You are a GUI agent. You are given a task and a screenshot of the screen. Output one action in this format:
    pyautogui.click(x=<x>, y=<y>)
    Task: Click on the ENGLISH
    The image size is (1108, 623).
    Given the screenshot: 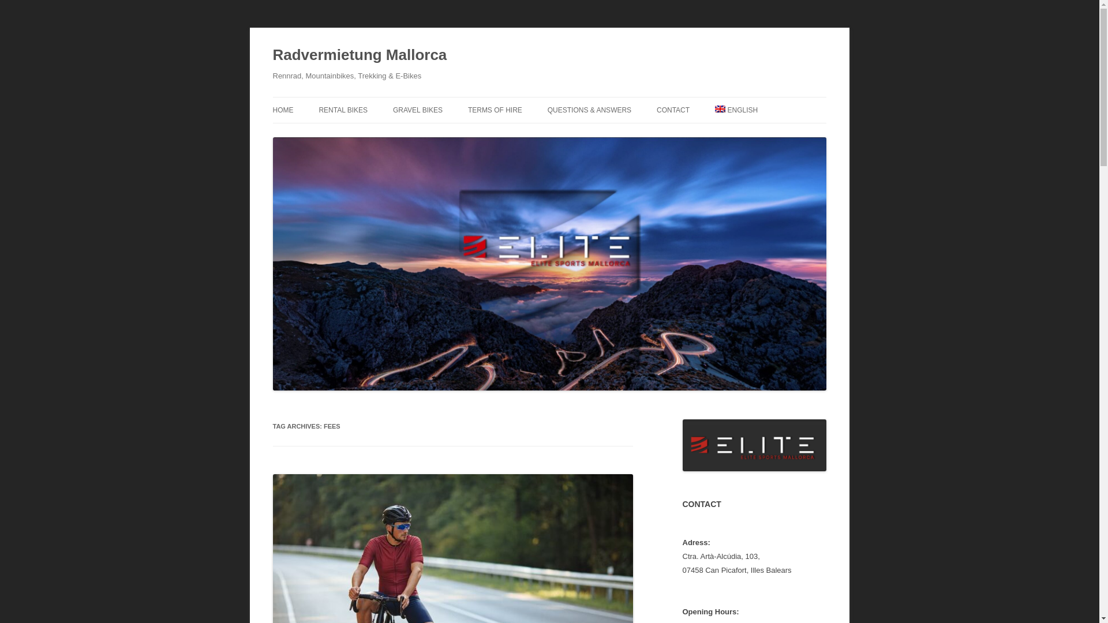 What is the action you would take?
    pyautogui.click(x=736, y=110)
    